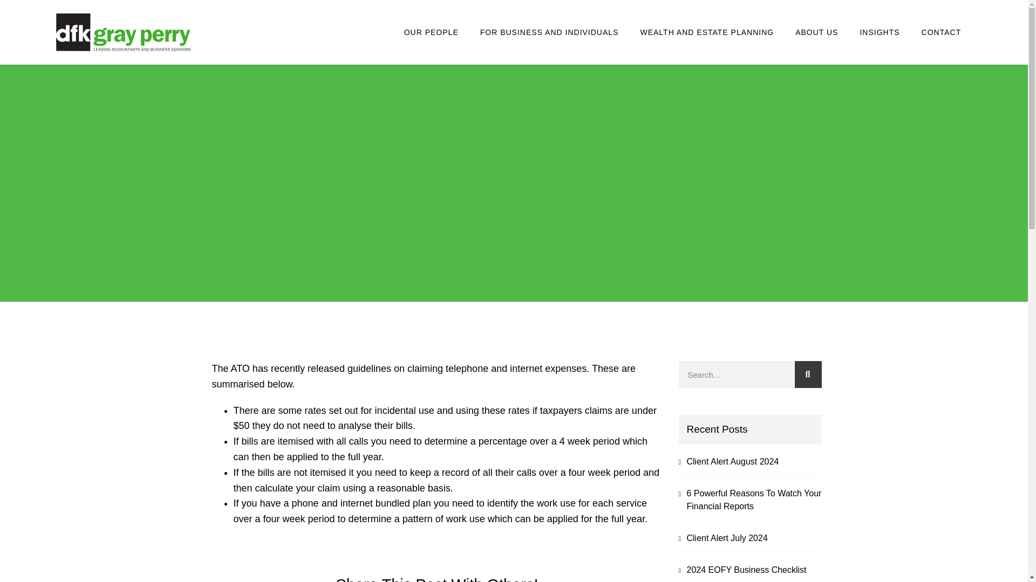 Image resolution: width=1036 pixels, height=582 pixels. What do you see at coordinates (549, 32) in the screenshot?
I see `FOR BUSINESS AND INDIVIDUALS` at bounding box center [549, 32].